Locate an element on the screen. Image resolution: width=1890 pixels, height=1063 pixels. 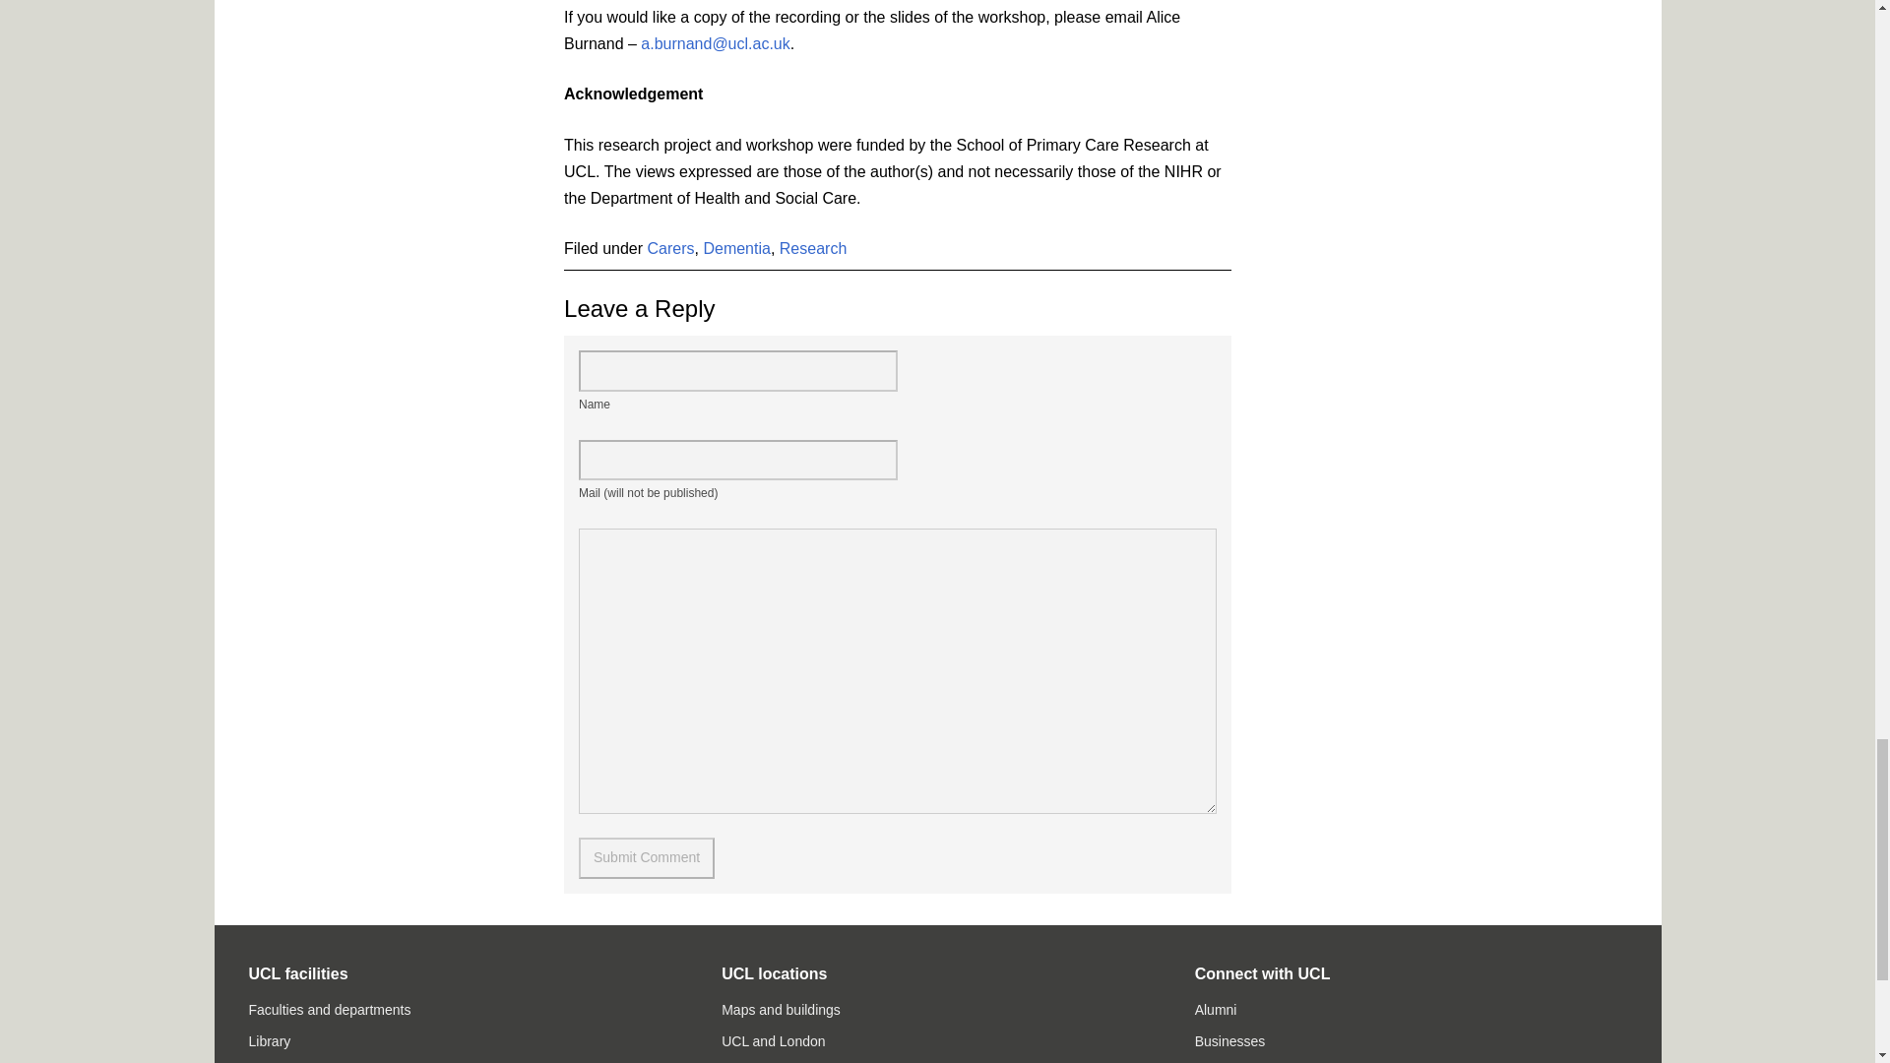
Carers is located at coordinates (671, 248).